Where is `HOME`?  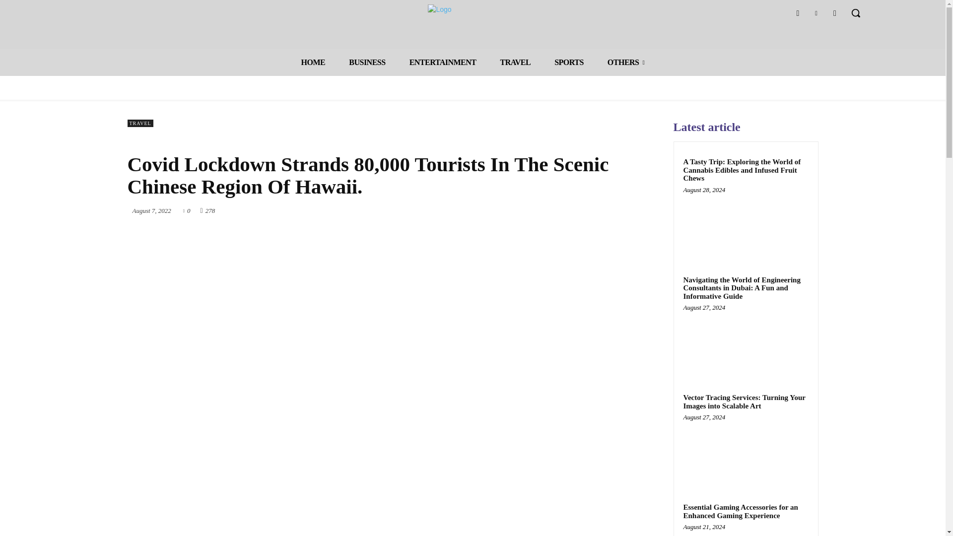
HOME is located at coordinates (313, 63).